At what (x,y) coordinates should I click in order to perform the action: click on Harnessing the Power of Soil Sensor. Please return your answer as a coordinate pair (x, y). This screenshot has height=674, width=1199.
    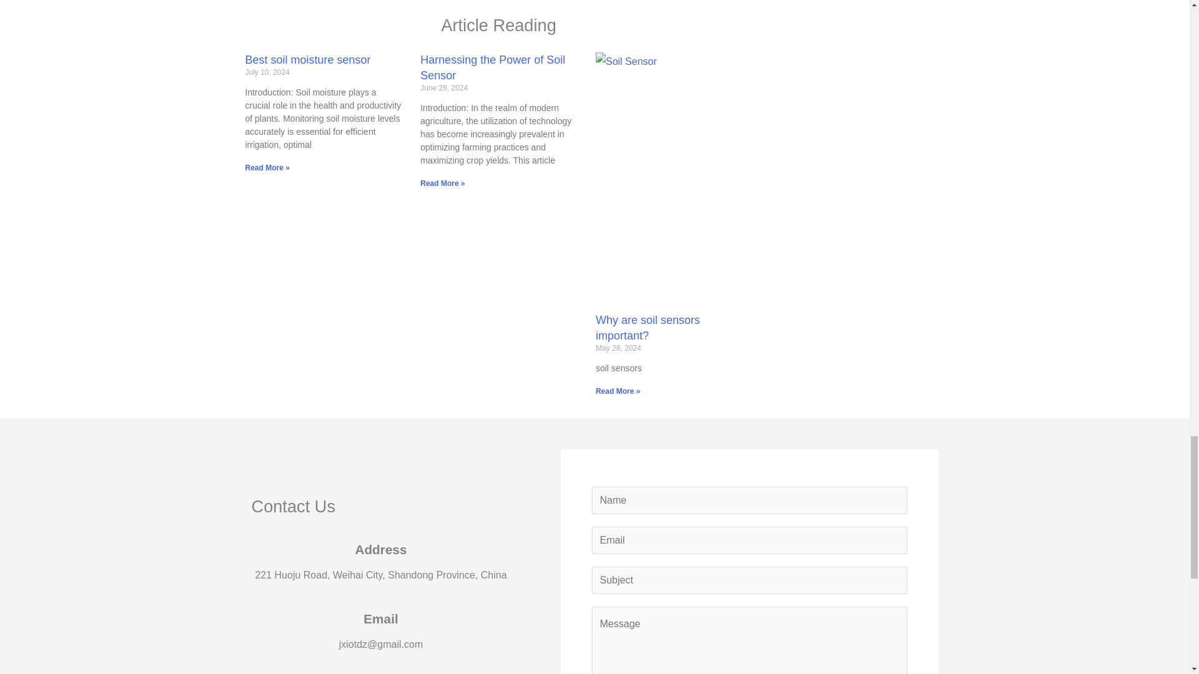
    Looking at the image, I should click on (492, 67).